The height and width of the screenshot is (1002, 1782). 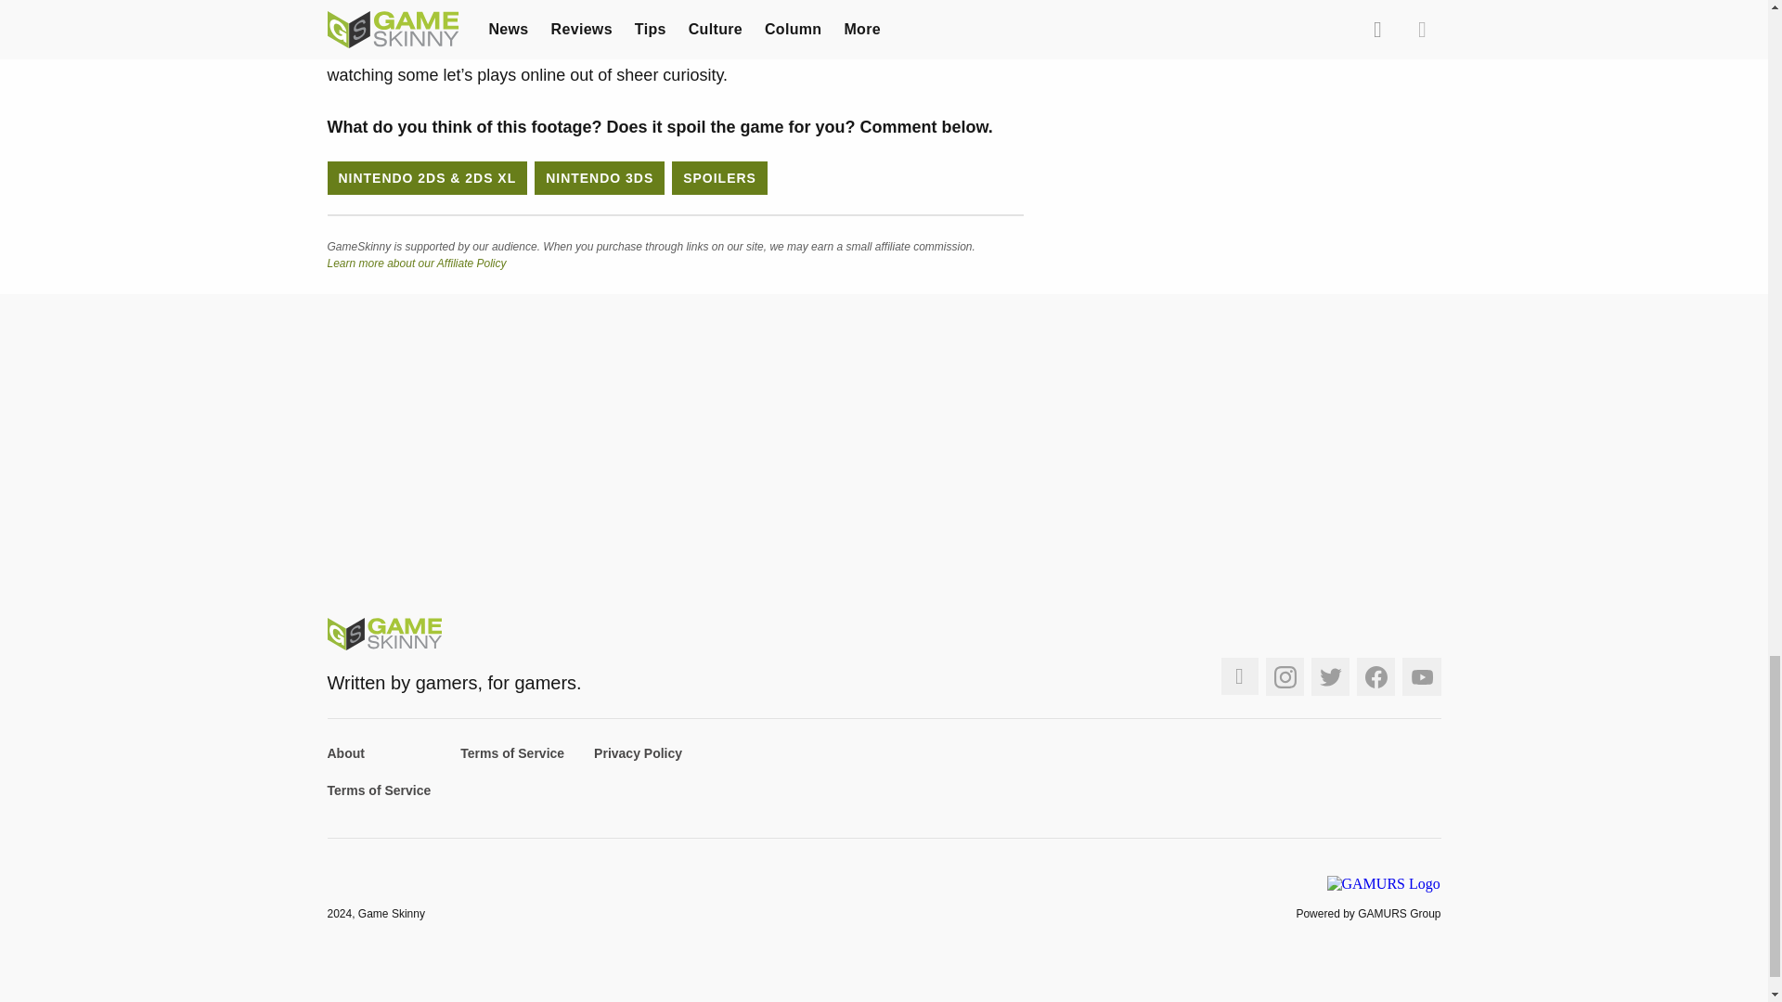 What do you see at coordinates (600, 177) in the screenshot?
I see `NINTENDO 3DS` at bounding box center [600, 177].